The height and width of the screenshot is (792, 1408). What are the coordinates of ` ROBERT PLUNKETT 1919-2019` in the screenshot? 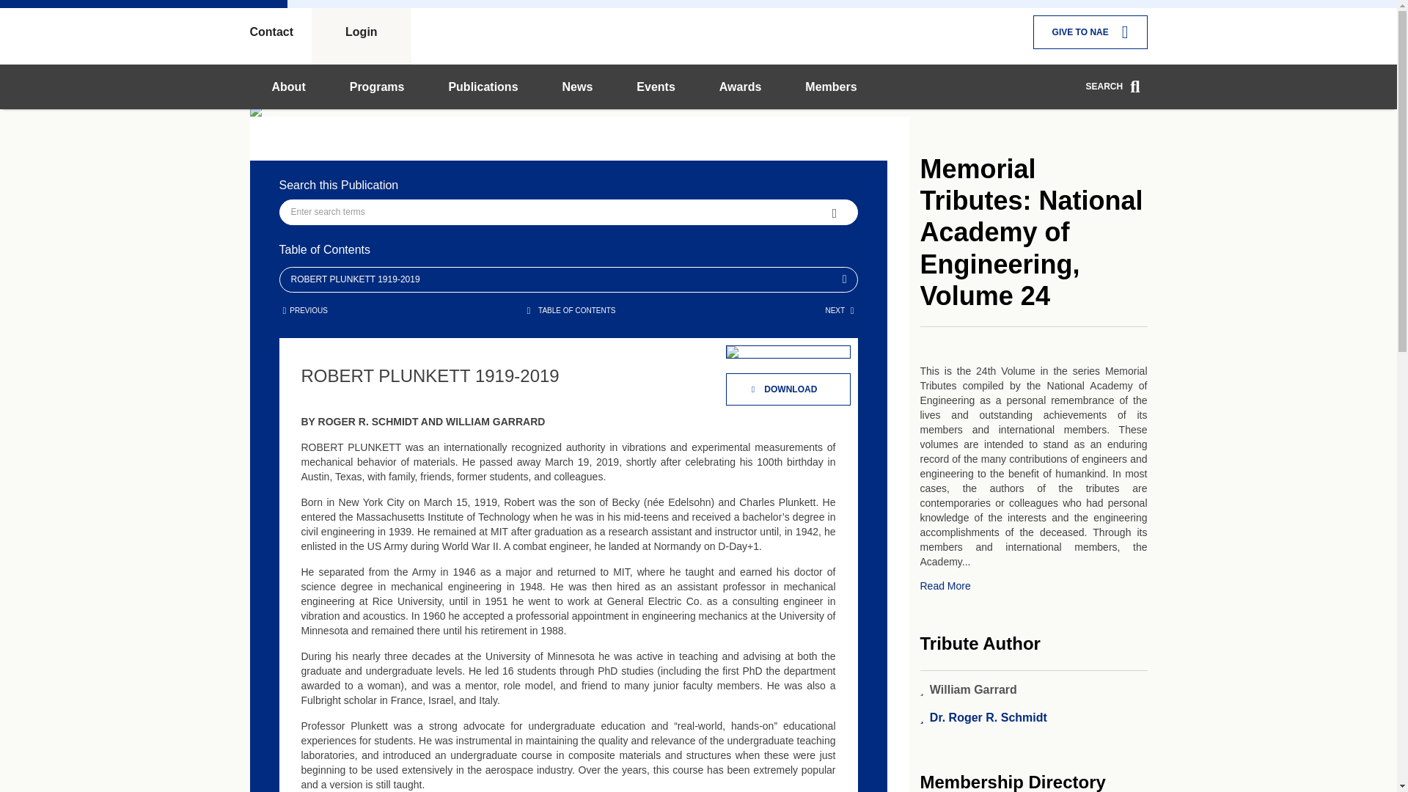 It's located at (565, 84).